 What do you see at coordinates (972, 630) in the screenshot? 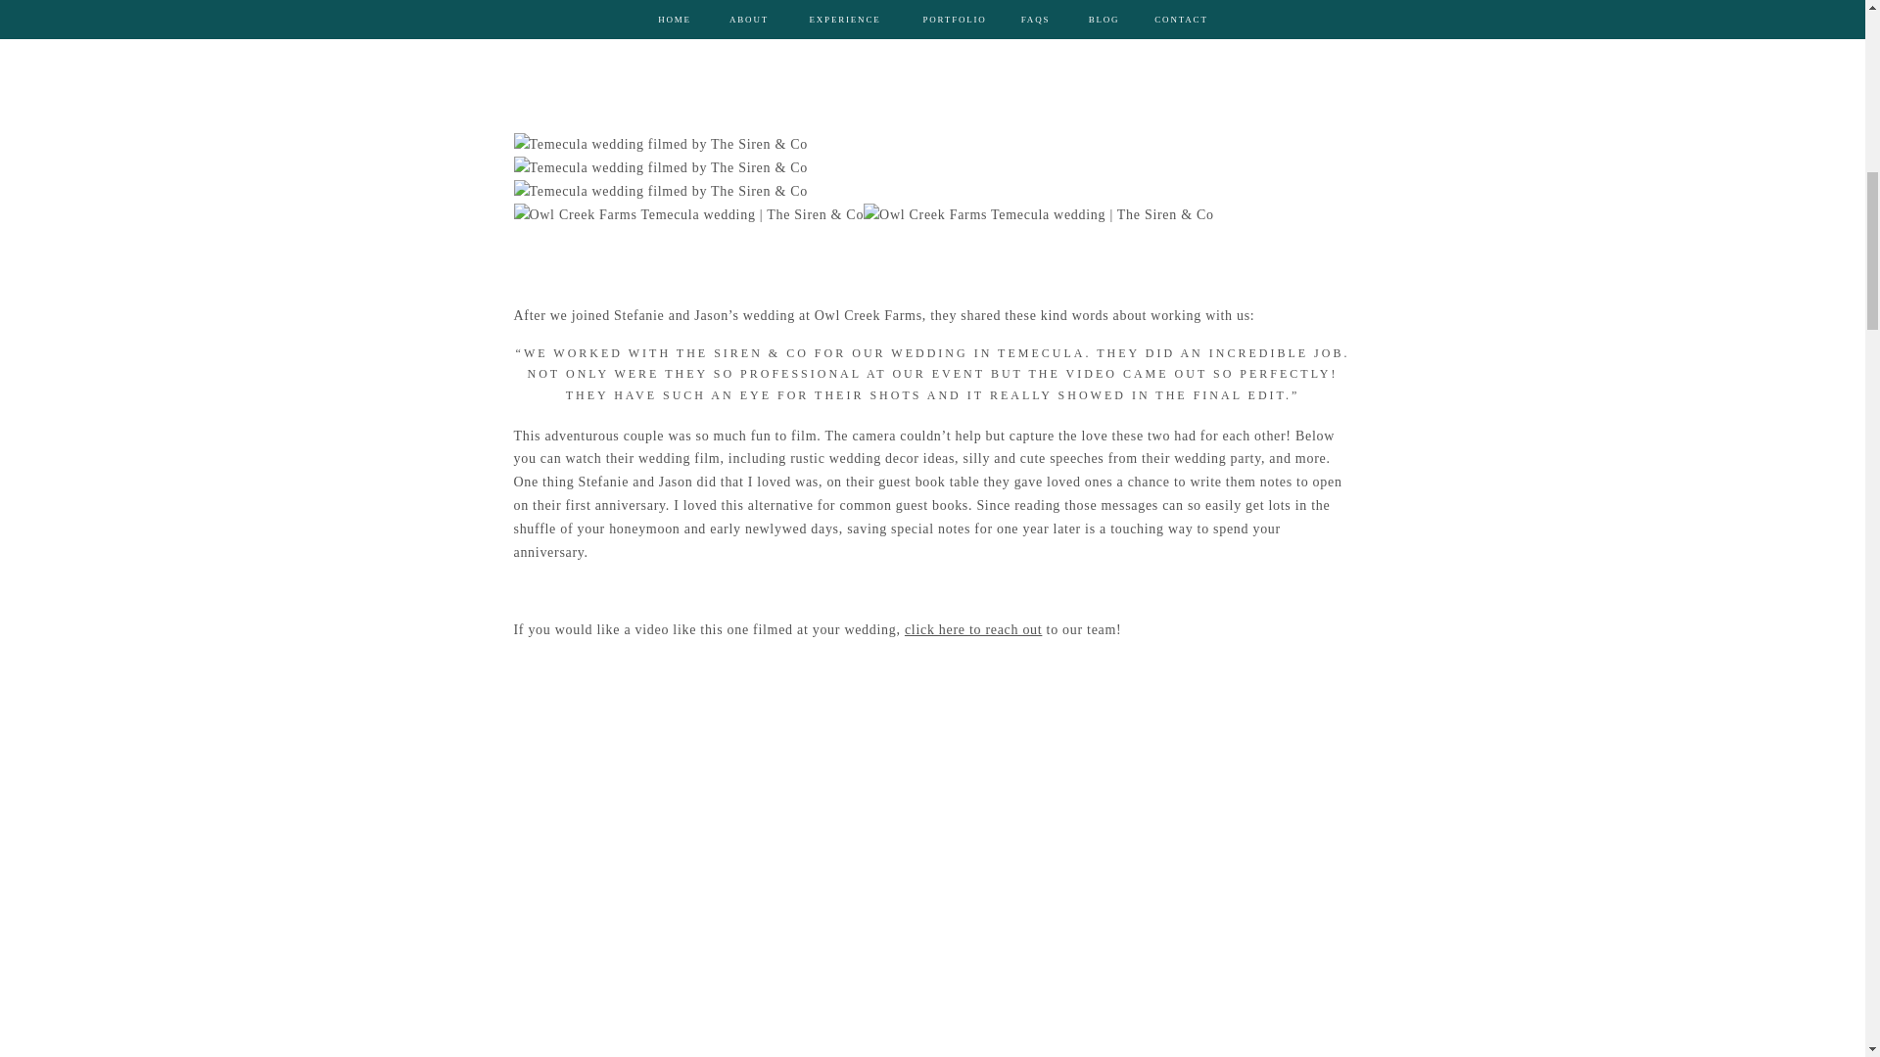
I see `click here to reach out` at bounding box center [972, 630].